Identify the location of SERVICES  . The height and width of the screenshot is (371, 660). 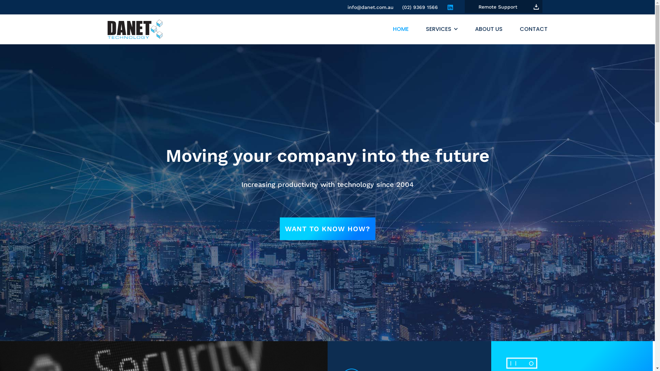
(433, 29).